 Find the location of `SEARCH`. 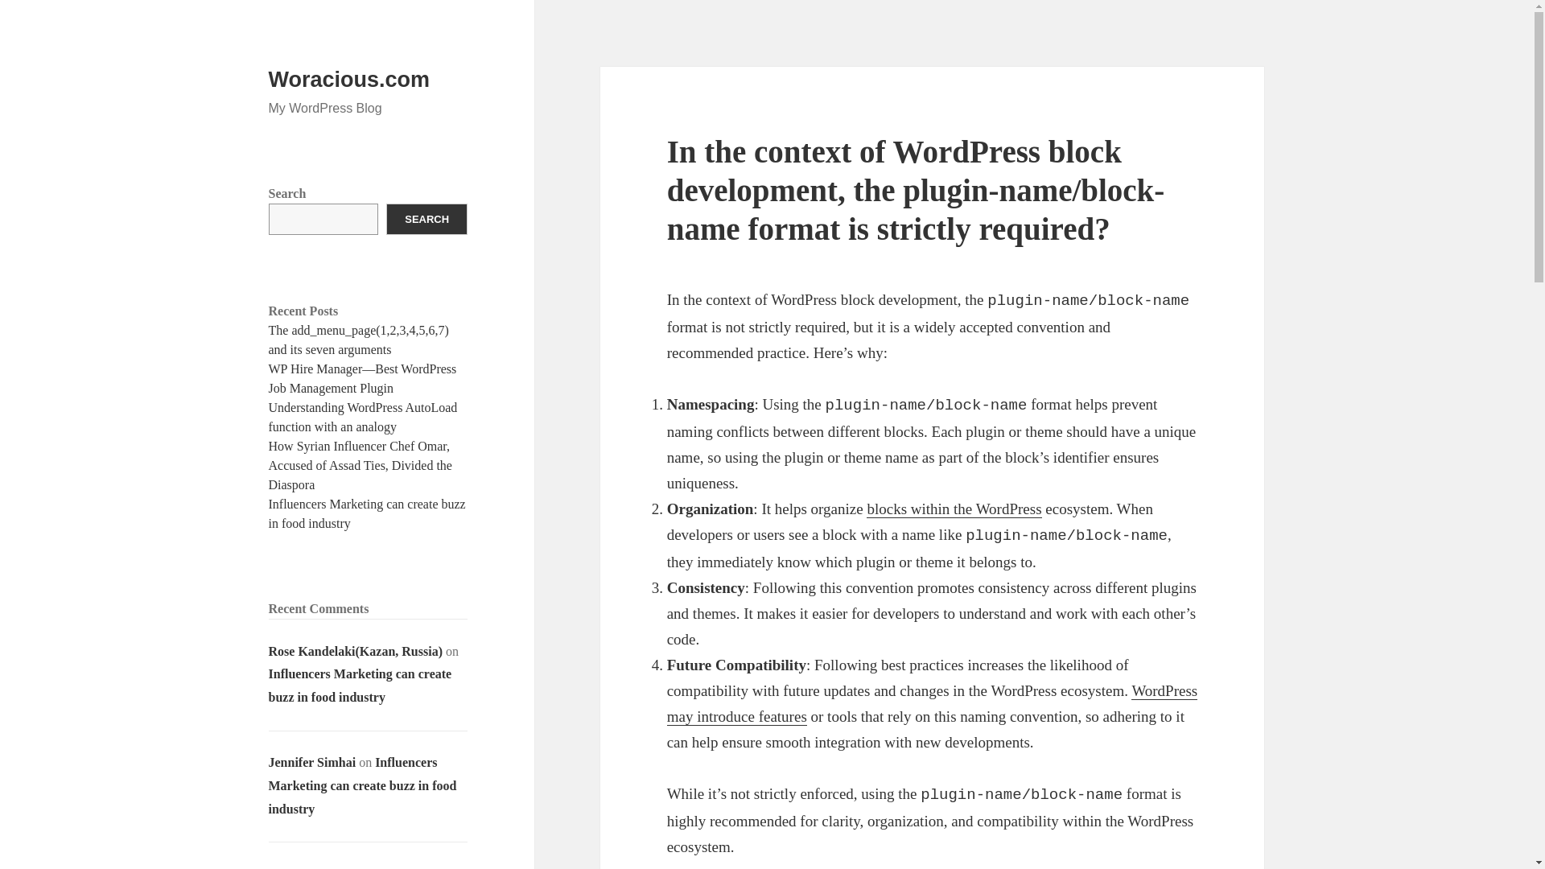

SEARCH is located at coordinates (426, 219).